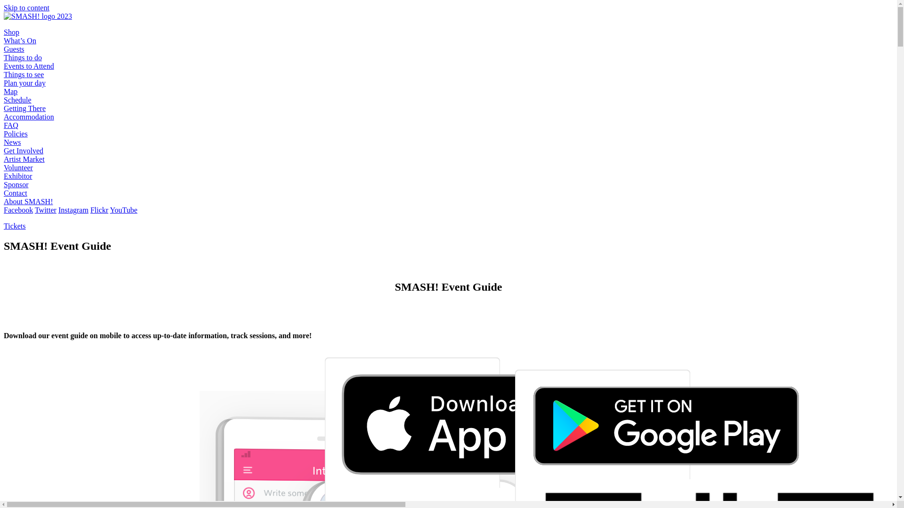 This screenshot has width=904, height=508. I want to click on Get Involved, so click(24, 151).